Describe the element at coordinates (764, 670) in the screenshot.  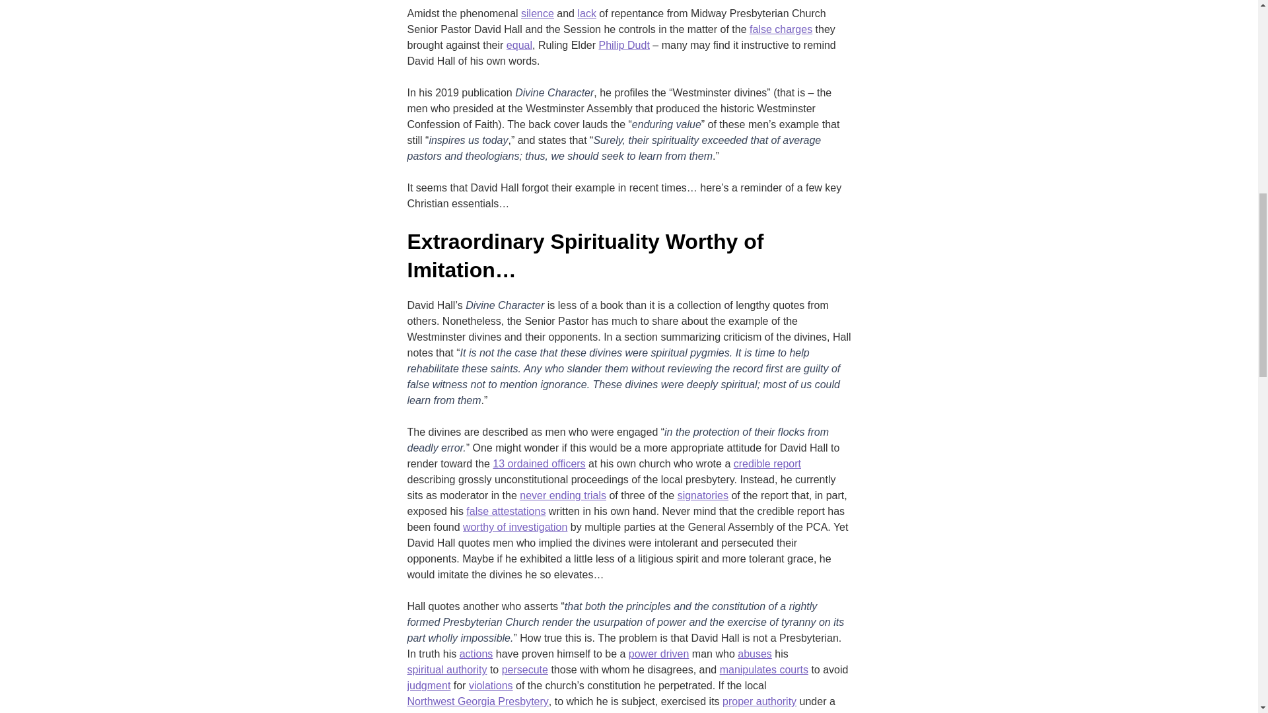
I see `manipulates courts` at that location.